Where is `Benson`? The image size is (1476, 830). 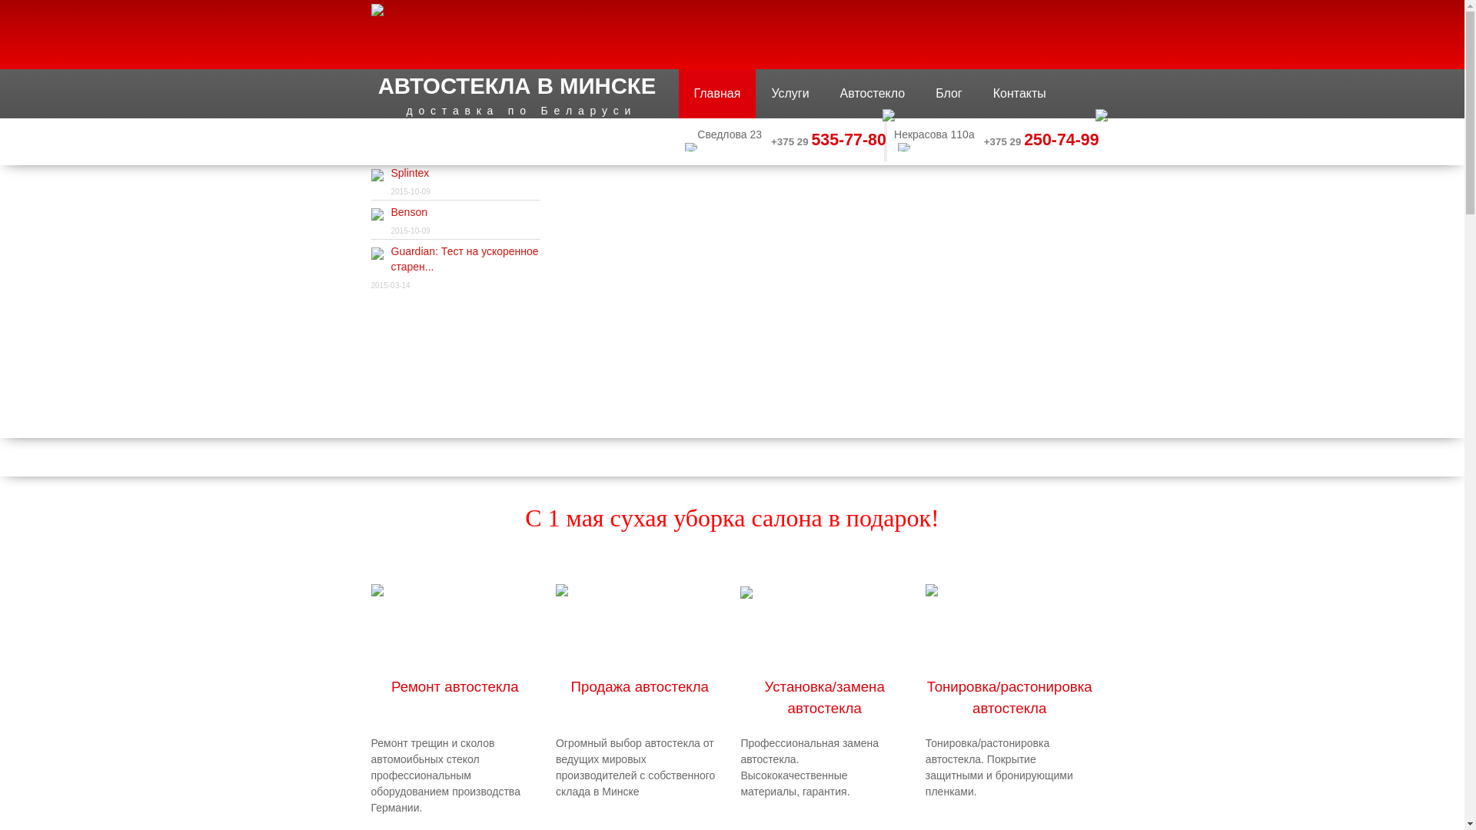
Benson is located at coordinates (409, 212).